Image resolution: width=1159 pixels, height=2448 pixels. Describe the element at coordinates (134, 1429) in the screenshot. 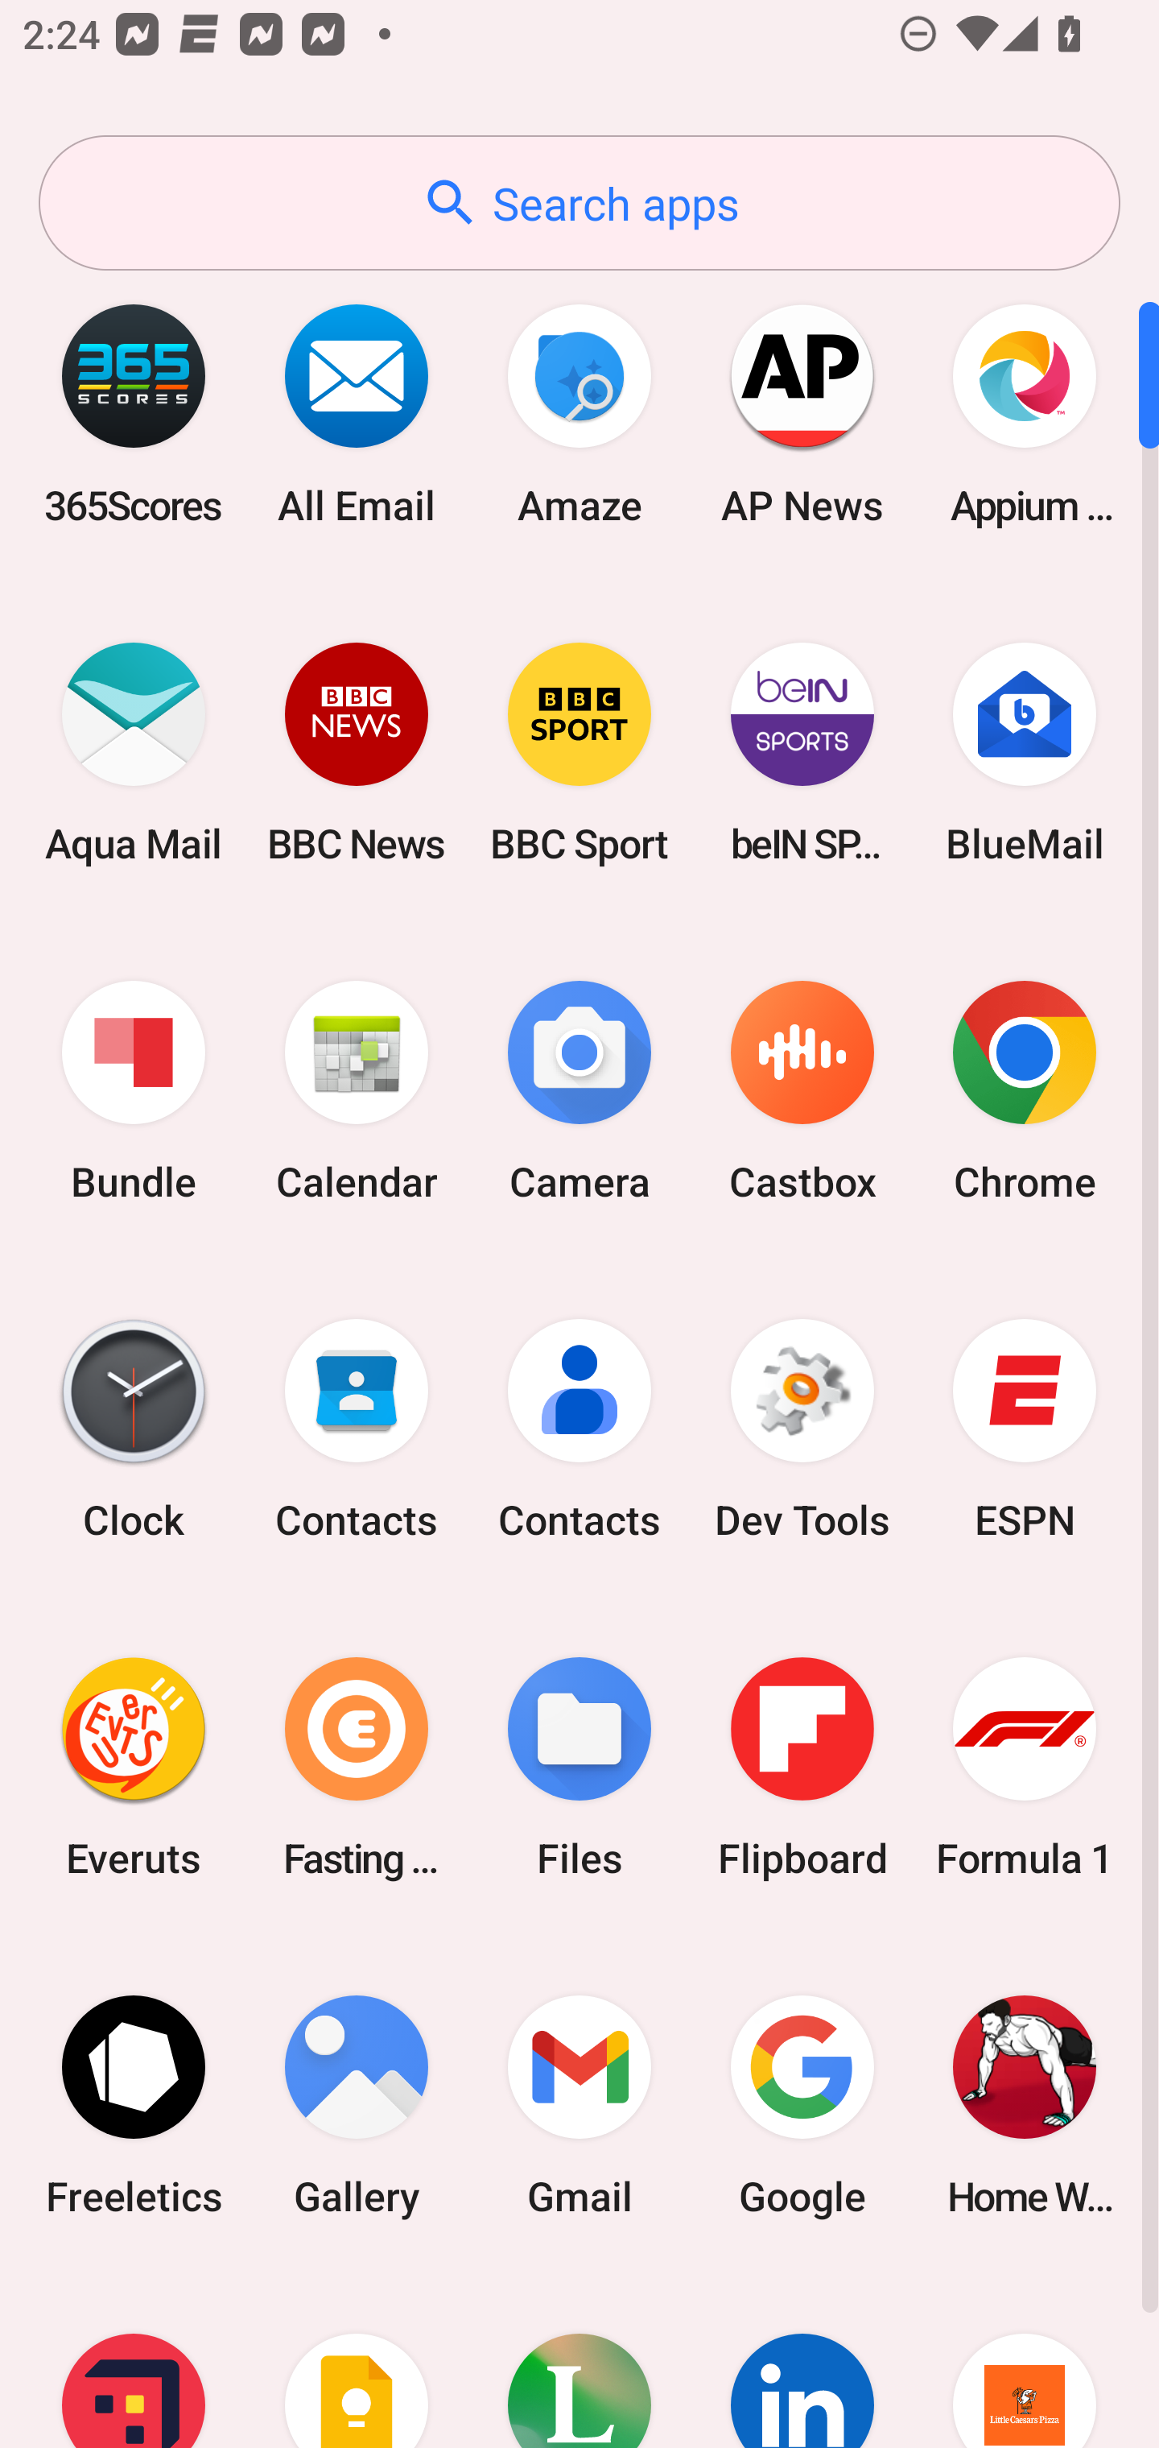

I see `Clock` at that location.